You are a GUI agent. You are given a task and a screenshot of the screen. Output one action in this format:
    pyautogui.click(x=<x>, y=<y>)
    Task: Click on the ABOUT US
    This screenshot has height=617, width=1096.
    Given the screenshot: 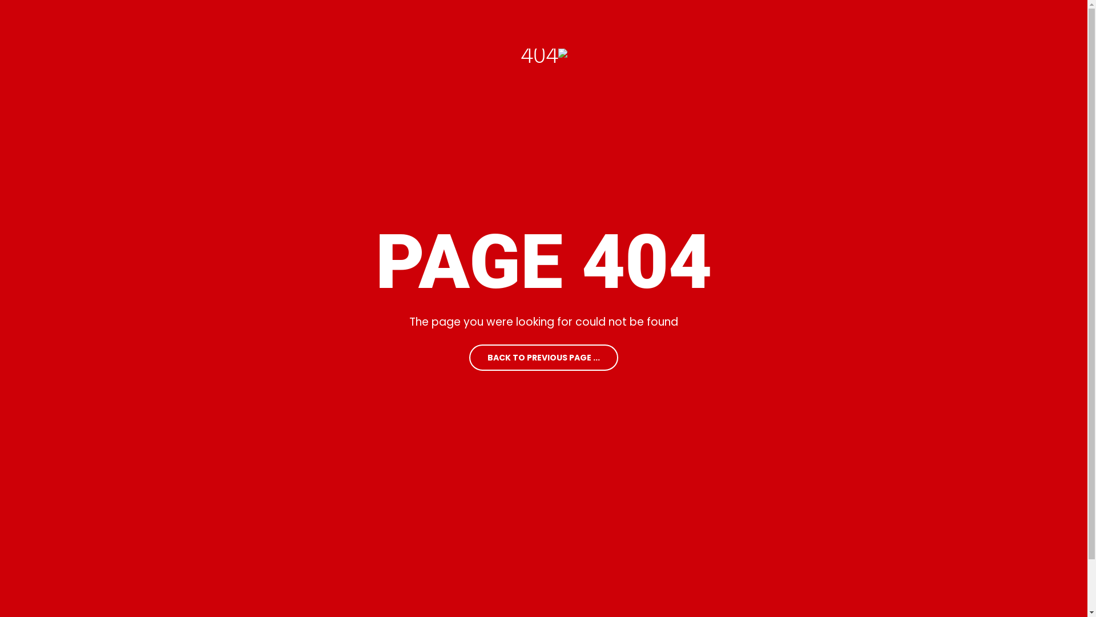 What is the action you would take?
    pyautogui.click(x=450, y=507)
    